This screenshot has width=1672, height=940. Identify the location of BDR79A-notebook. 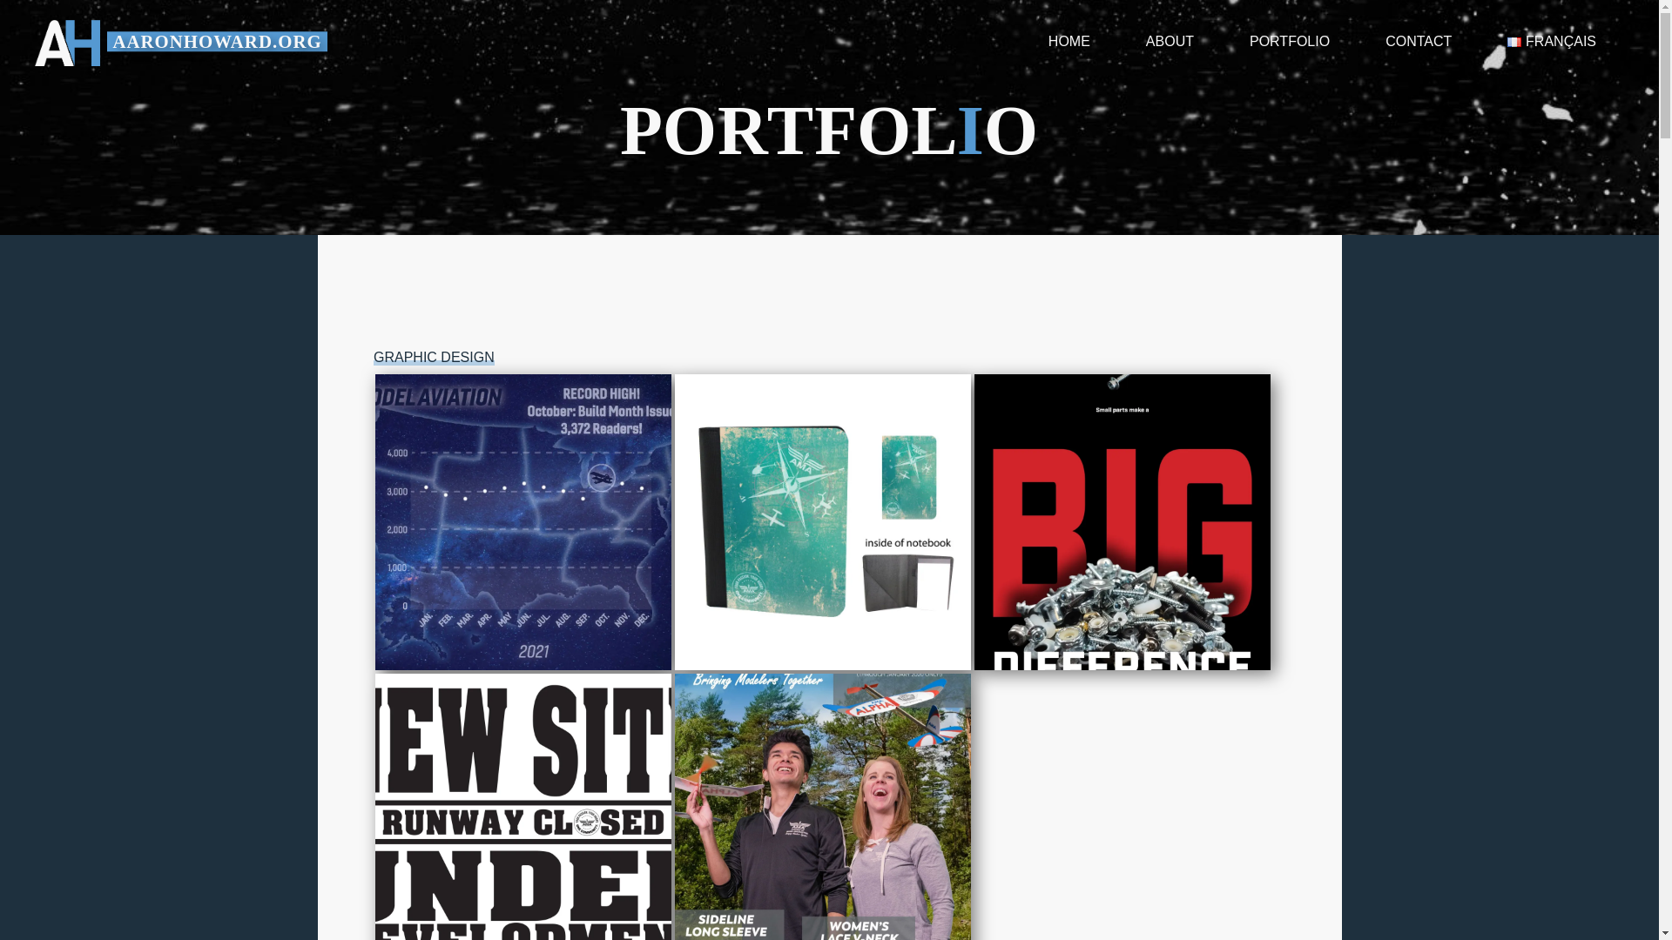
(821, 522).